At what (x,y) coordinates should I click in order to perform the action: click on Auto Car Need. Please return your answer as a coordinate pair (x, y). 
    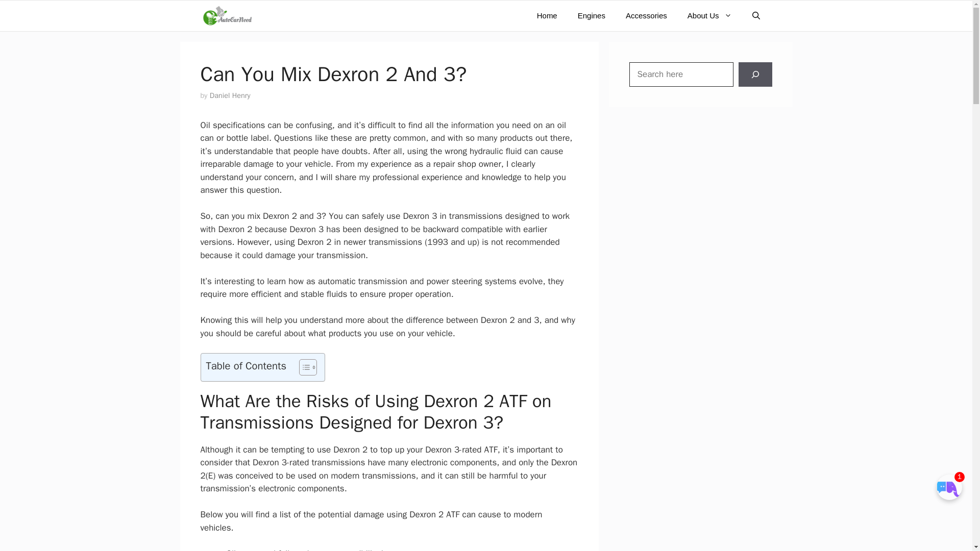
    Looking at the image, I should click on (227, 15).